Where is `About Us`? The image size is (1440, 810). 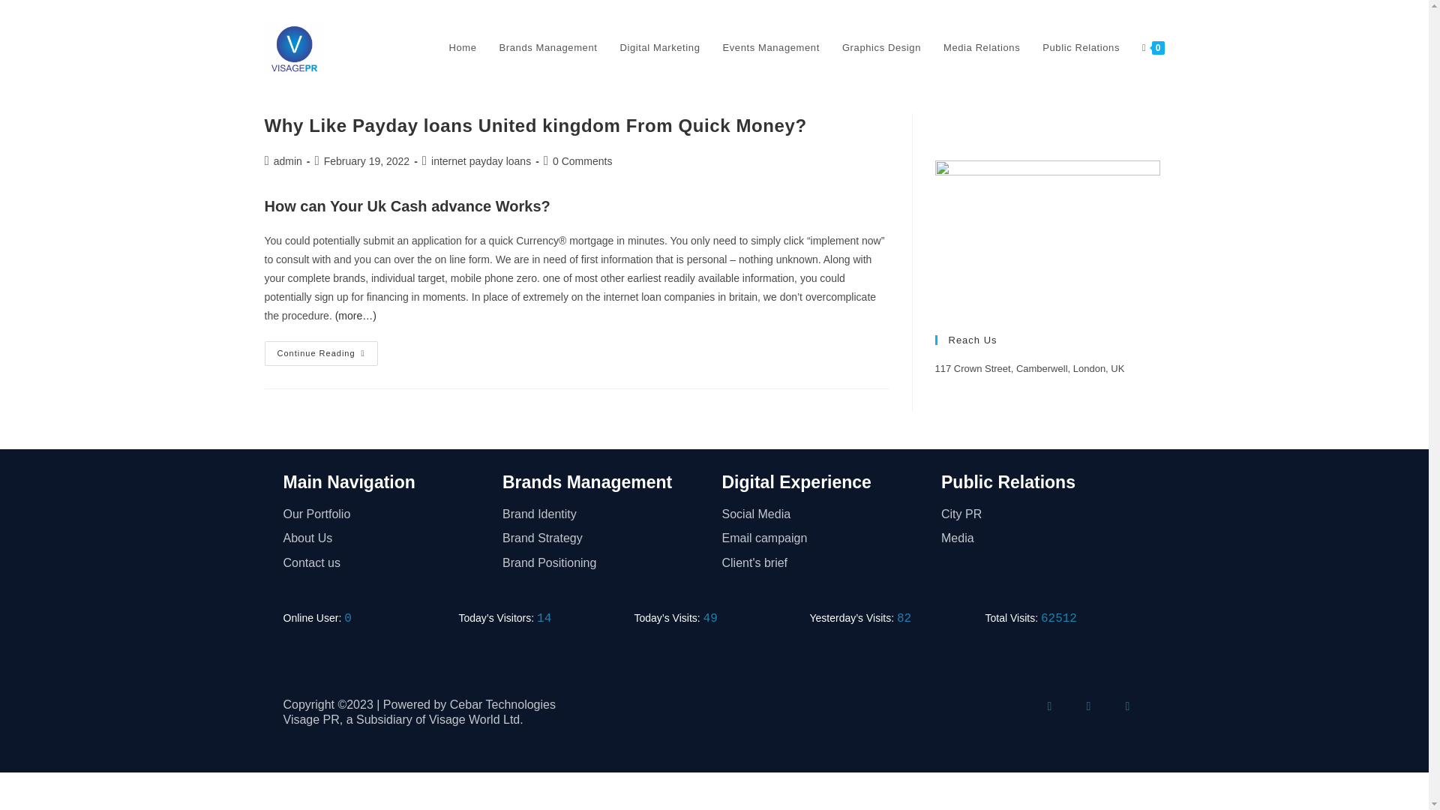
About Us is located at coordinates (385, 538).